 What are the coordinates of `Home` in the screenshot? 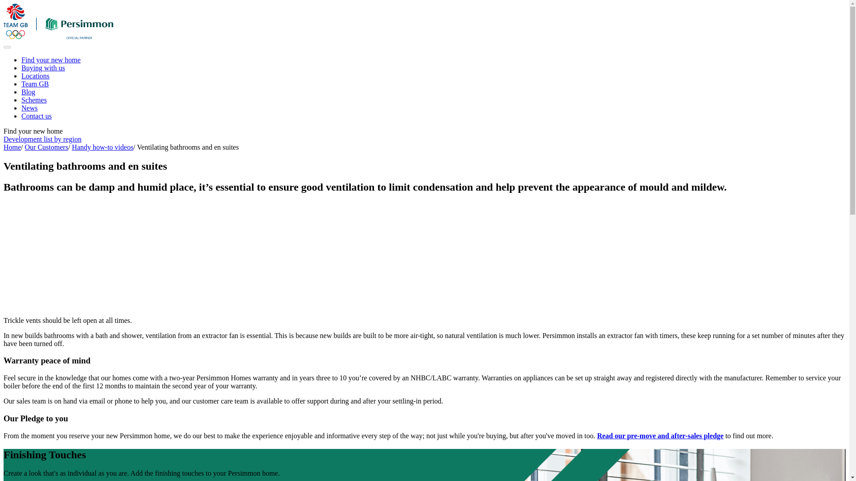 It's located at (12, 147).